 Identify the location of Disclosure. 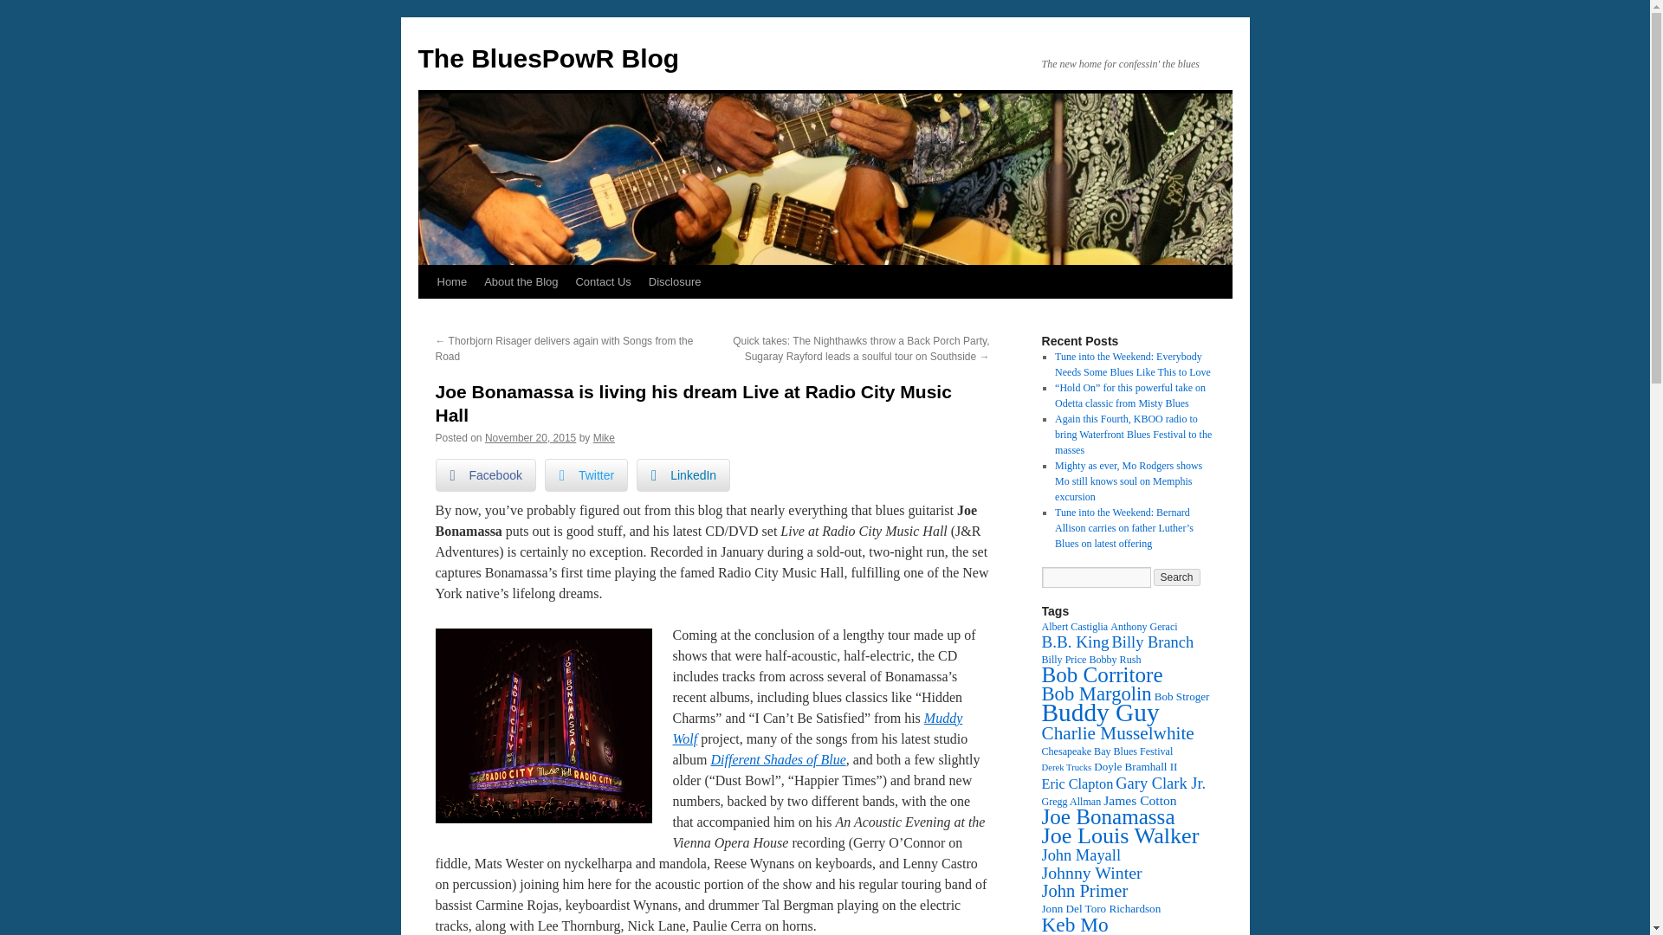
(675, 281).